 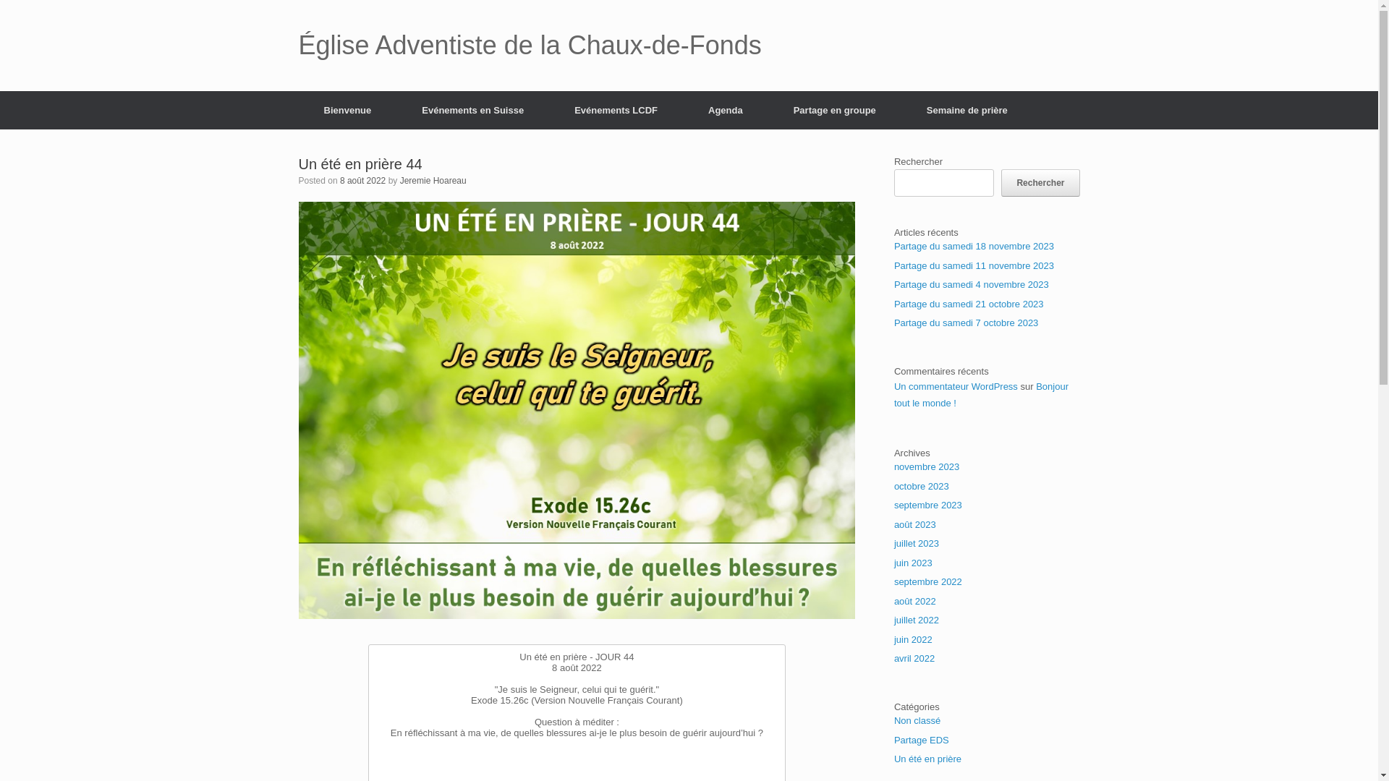 What do you see at coordinates (347, 110) in the screenshot?
I see `Bienvenue` at bounding box center [347, 110].